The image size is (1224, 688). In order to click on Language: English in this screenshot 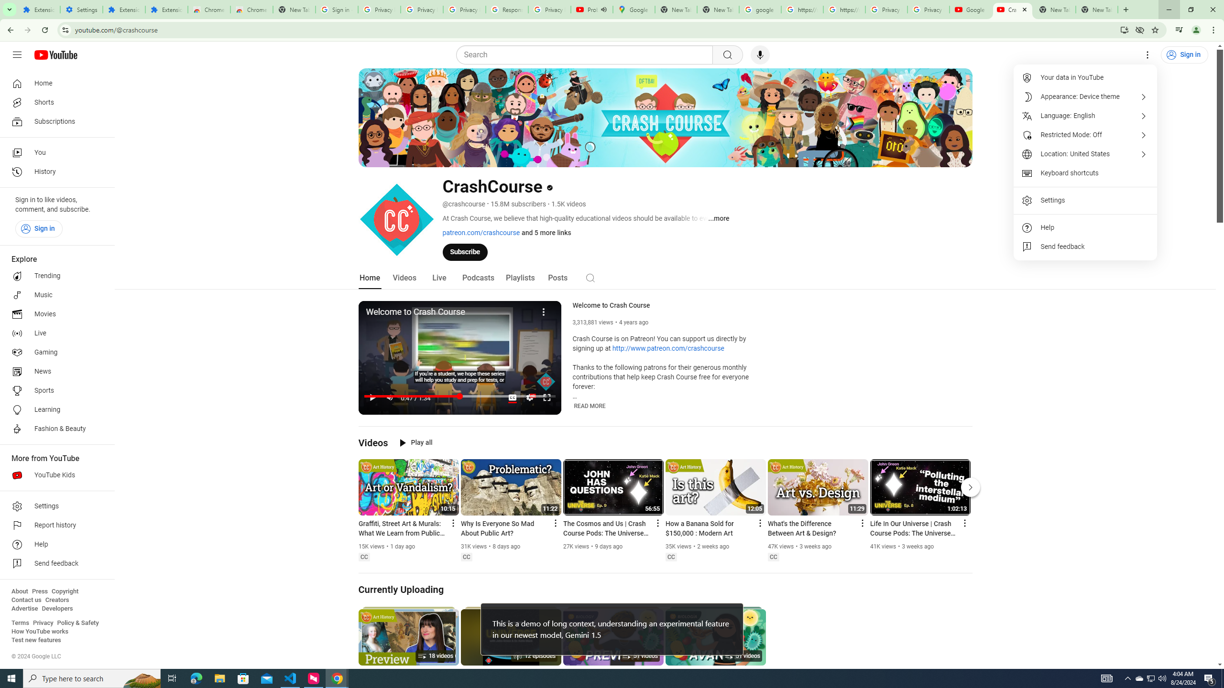, I will do `click(1085, 116)`.